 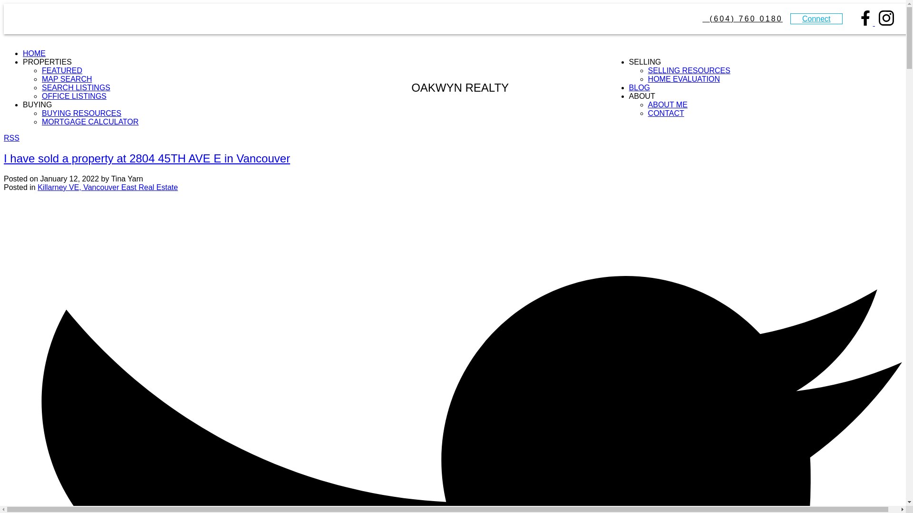 I want to click on OFFICE LISTINGS, so click(x=74, y=96).